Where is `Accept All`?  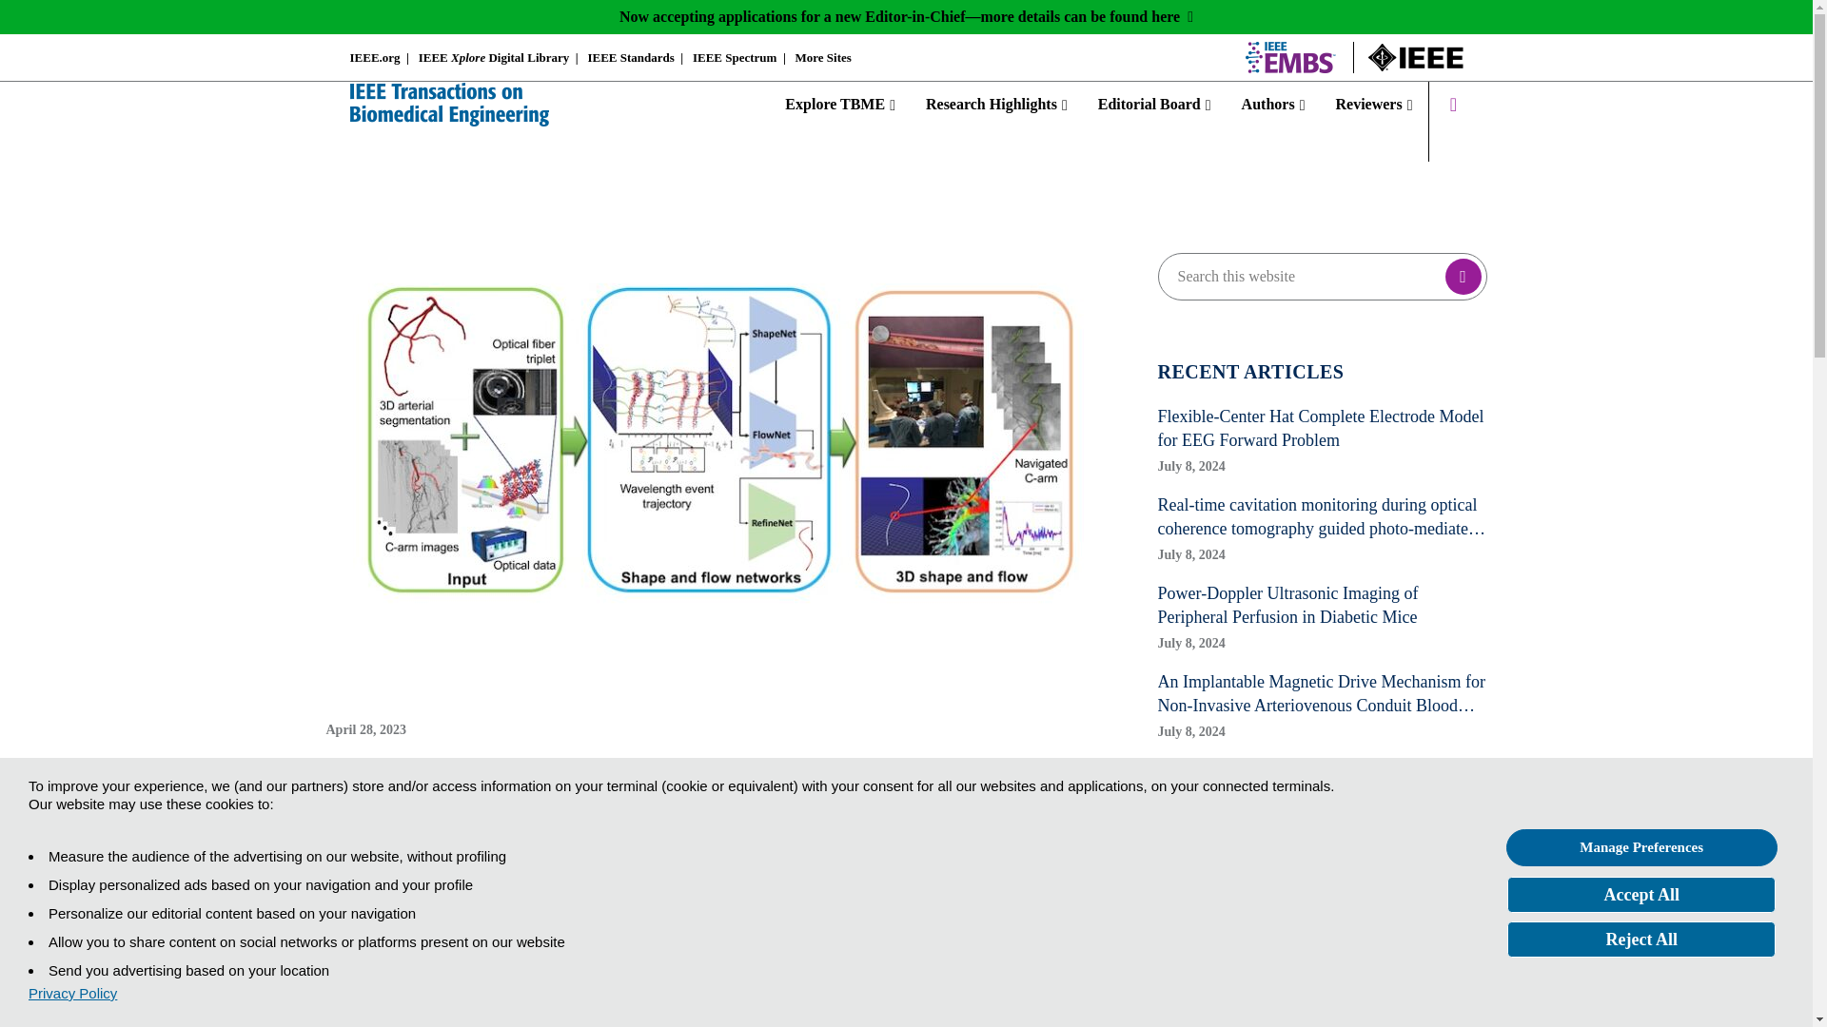 Accept All is located at coordinates (1641, 895).